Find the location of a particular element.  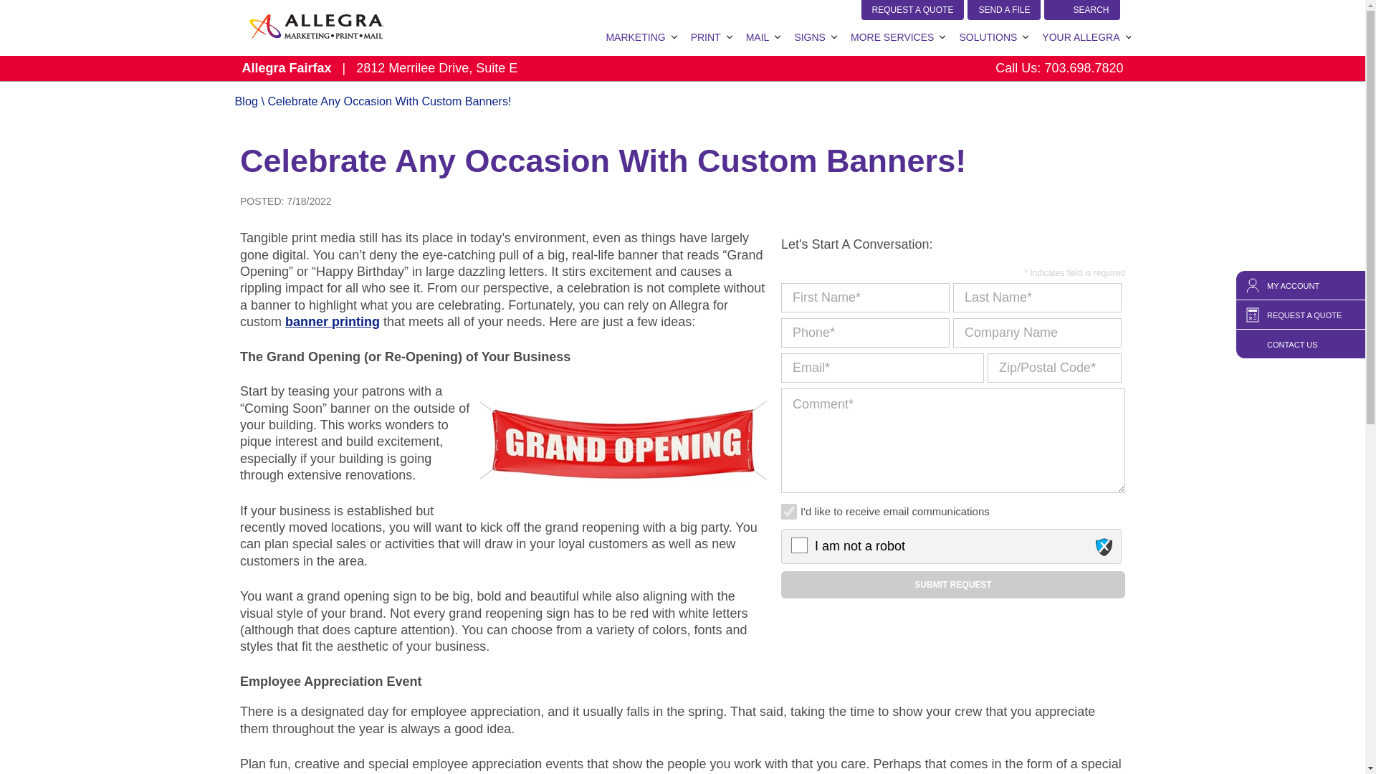

SEARCH is located at coordinates (1082, 10).